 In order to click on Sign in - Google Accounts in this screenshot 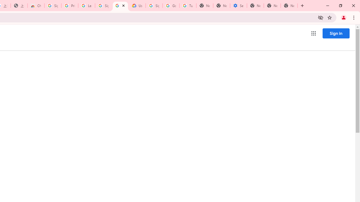, I will do `click(154, 6)`.